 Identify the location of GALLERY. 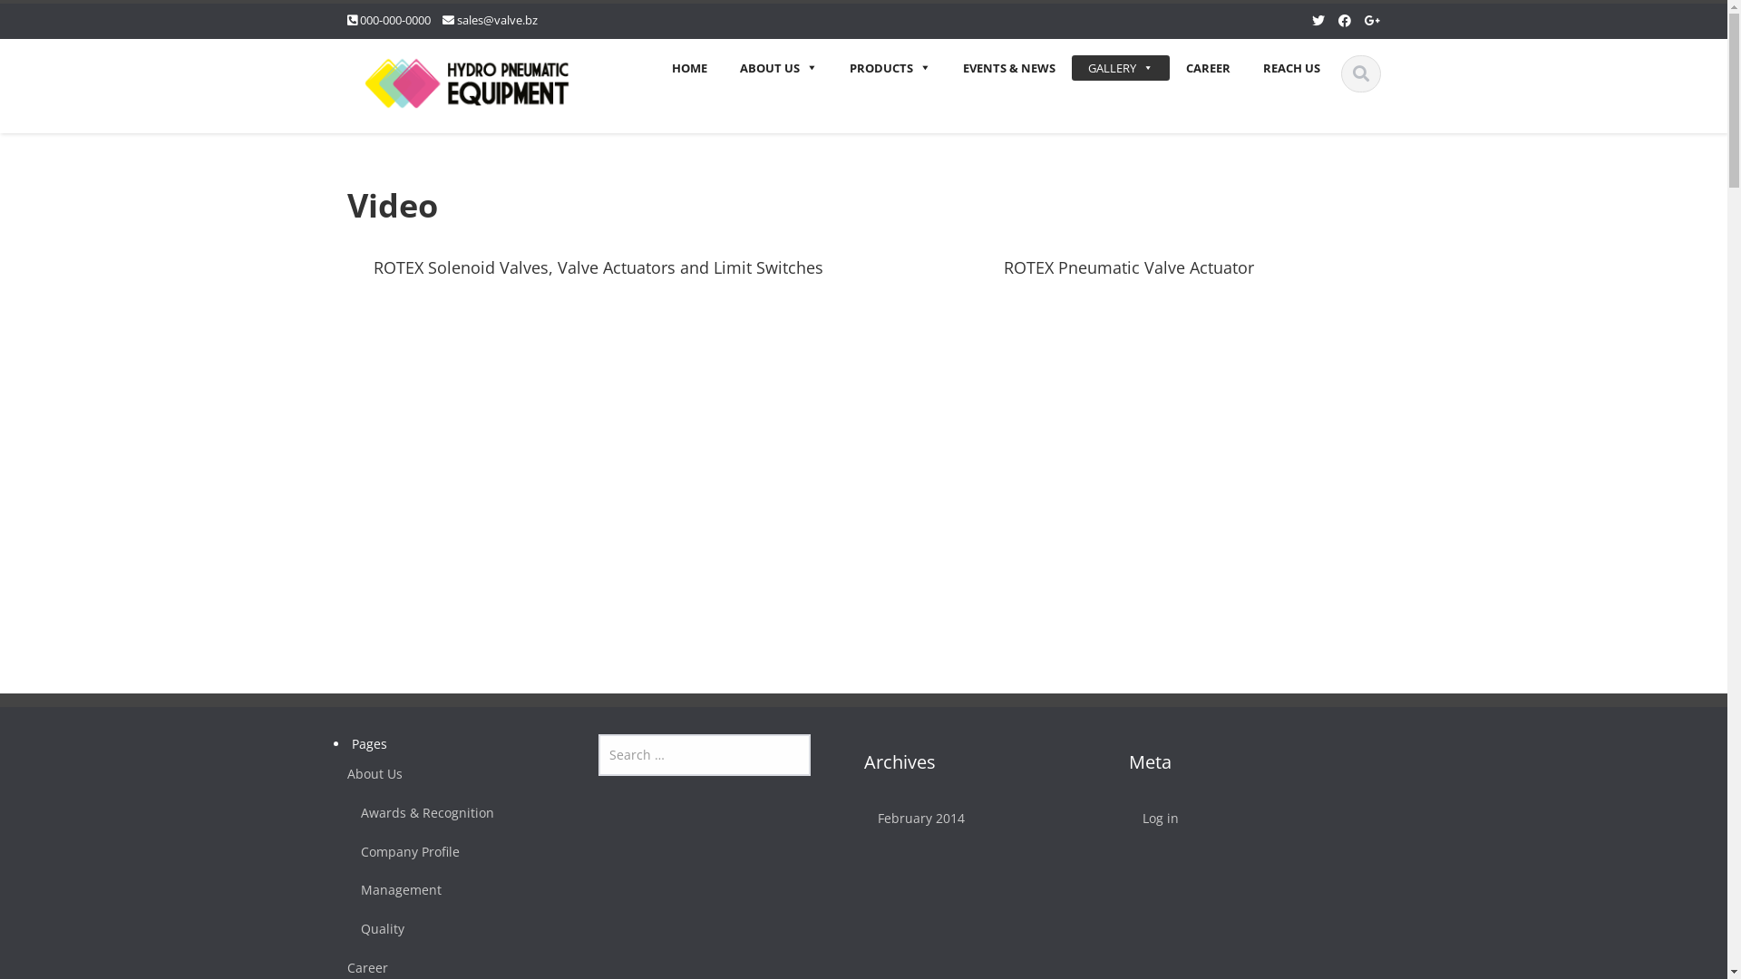
(1121, 68).